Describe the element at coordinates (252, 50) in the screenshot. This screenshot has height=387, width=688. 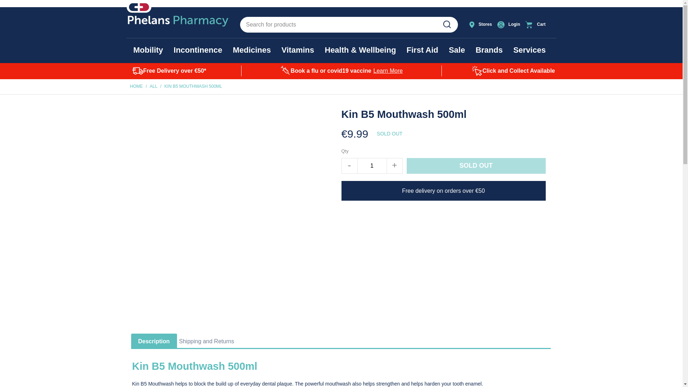
I see `Medicines` at that location.